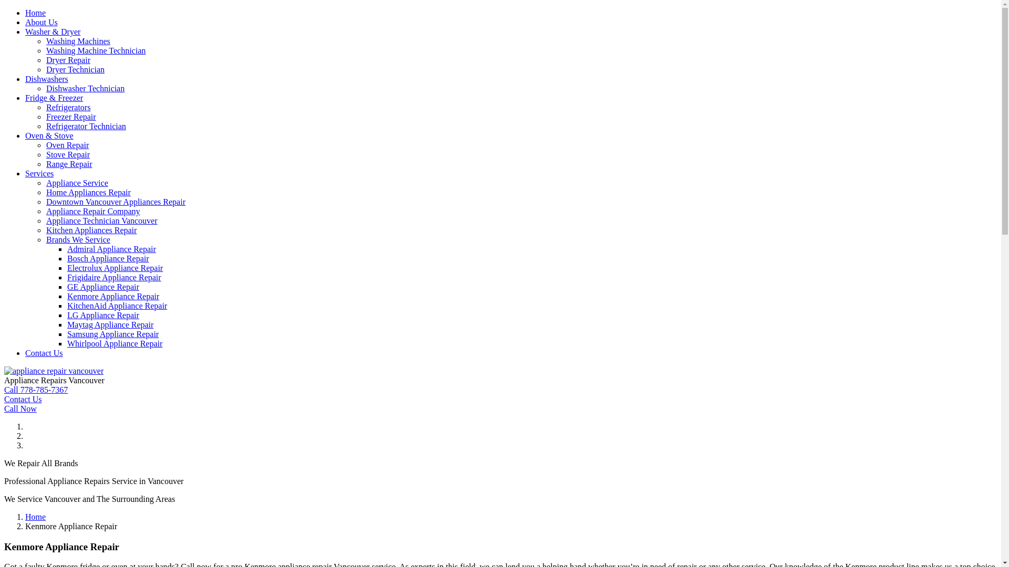 Image resolution: width=1009 pixels, height=567 pixels. I want to click on Brands We Service, so click(78, 239).